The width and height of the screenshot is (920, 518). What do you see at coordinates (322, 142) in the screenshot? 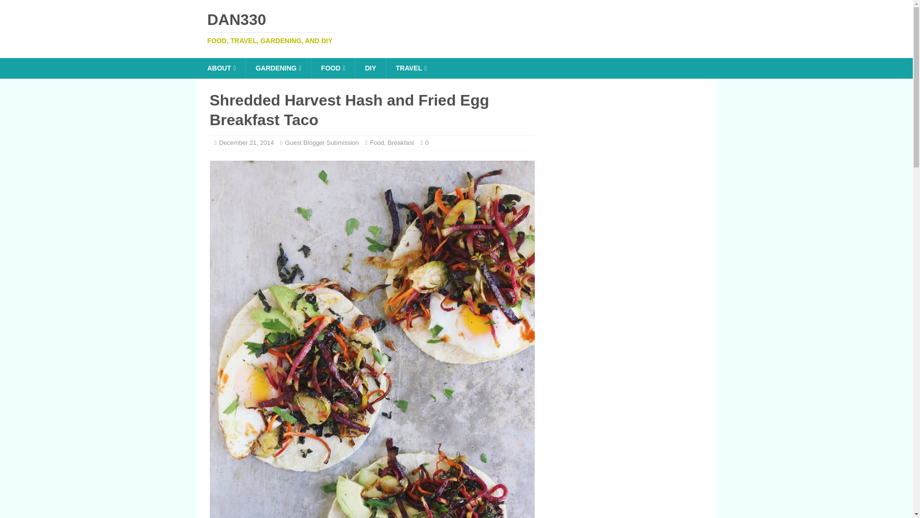
I see `DIY` at bounding box center [322, 142].